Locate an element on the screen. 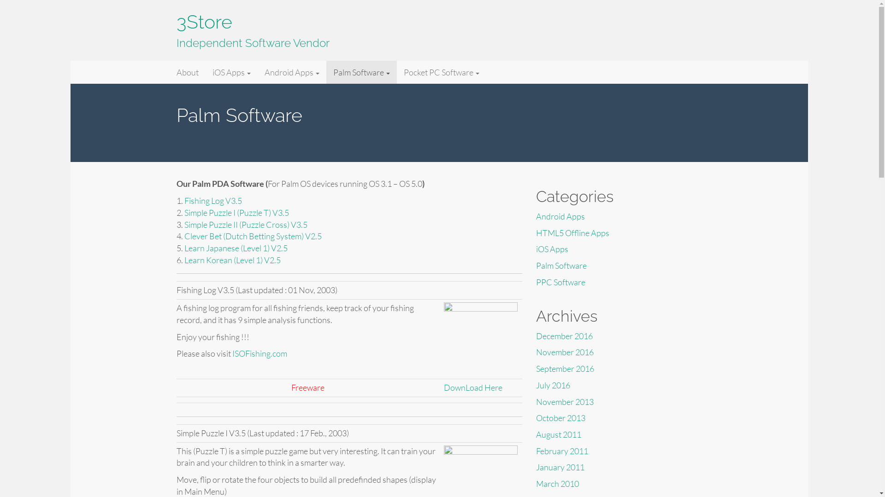 Image resolution: width=885 pixels, height=497 pixels. February 2011 is located at coordinates (561, 451).